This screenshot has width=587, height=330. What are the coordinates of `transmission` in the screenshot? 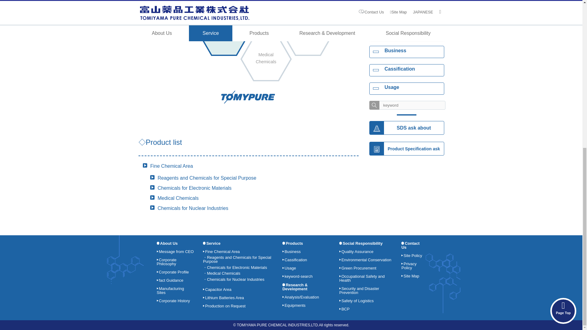 It's located at (374, 105).